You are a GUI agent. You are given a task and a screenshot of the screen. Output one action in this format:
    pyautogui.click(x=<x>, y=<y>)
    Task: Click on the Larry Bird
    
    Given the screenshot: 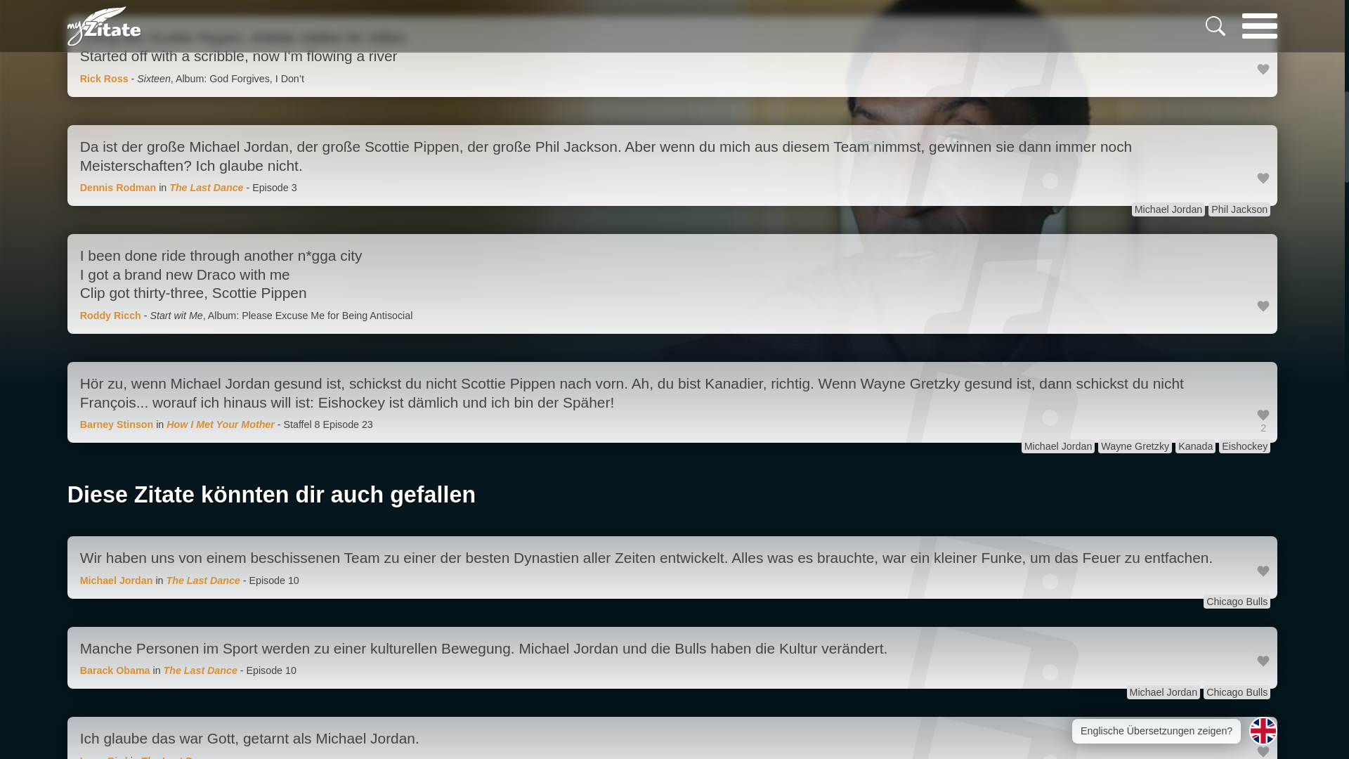 What is the action you would take?
    pyautogui.click(x=104, y=757)
    